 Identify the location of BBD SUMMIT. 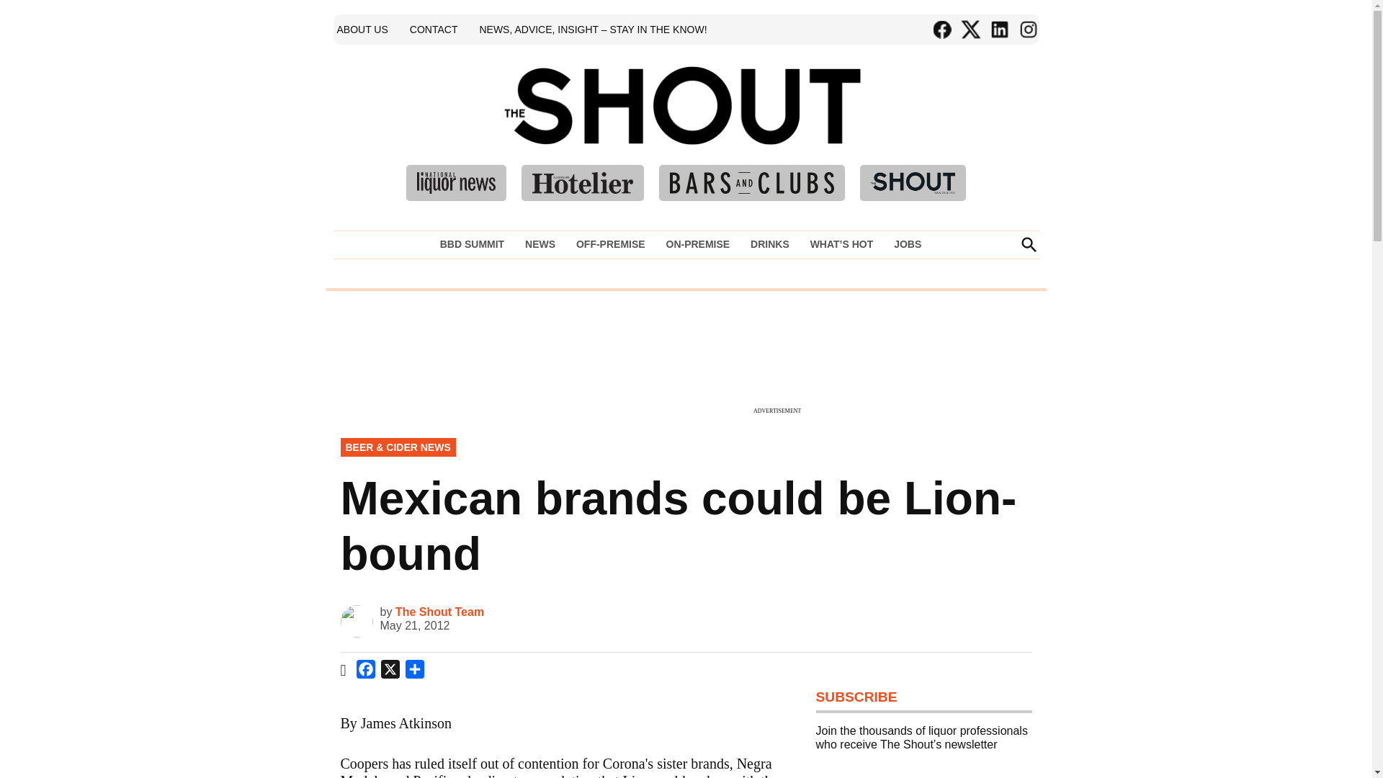
(475, 244).